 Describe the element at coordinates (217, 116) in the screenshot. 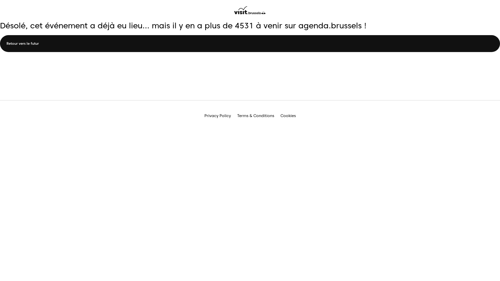

I see `Privacy Policy` at that location.